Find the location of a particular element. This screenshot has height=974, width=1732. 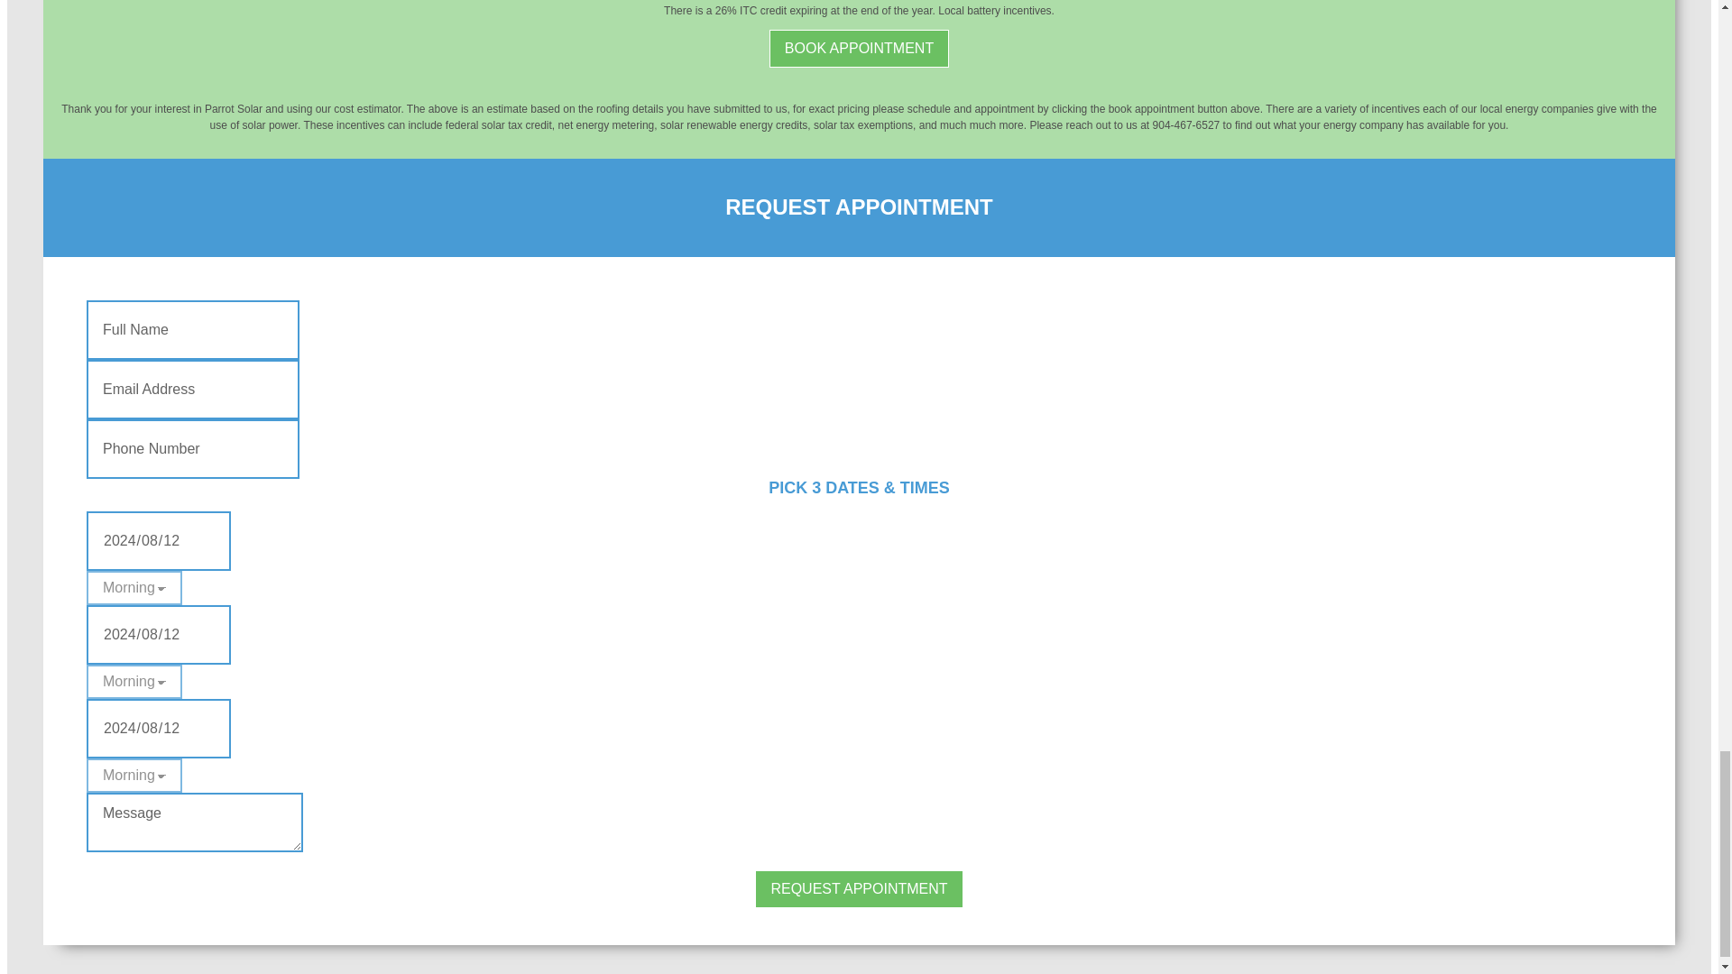

2024-08-12 is located at coordinates (159, 729).